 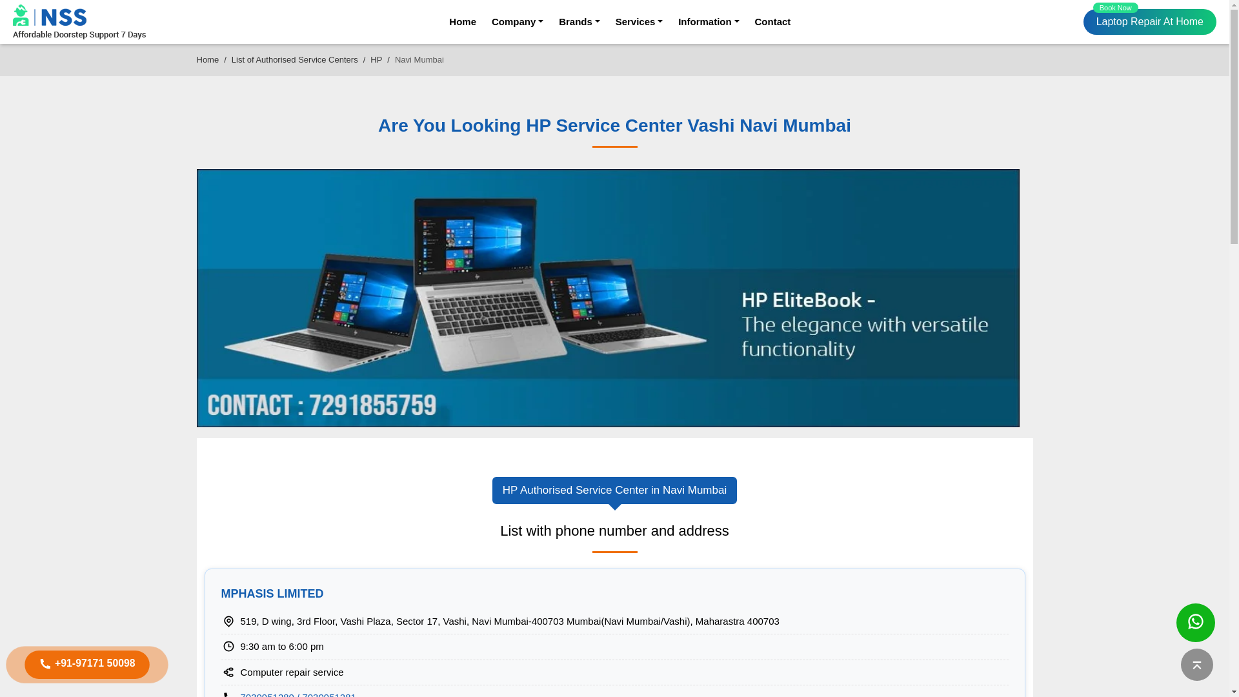 I want to click on Information, so click(x=579, y=22).